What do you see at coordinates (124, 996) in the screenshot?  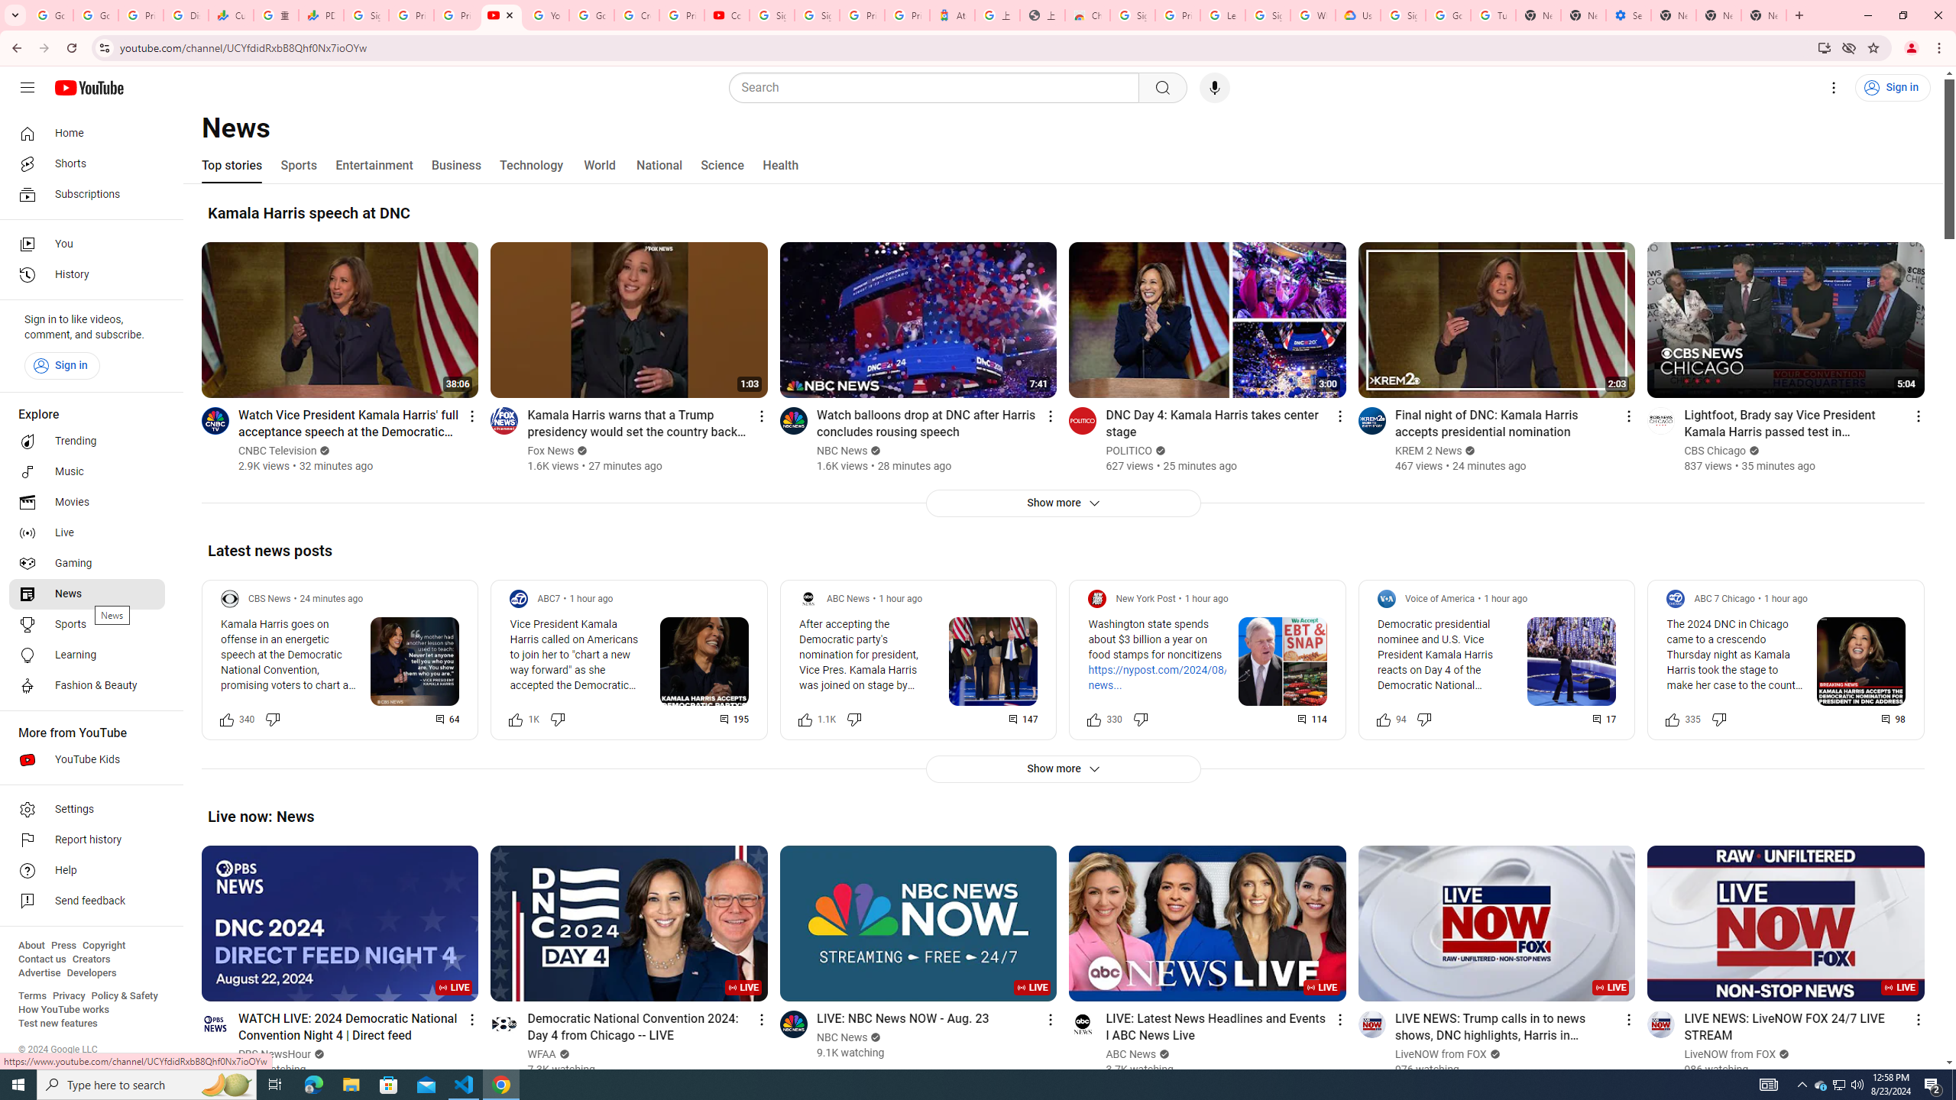 I see `Policy & Safety` at bounding box center [124, 996].